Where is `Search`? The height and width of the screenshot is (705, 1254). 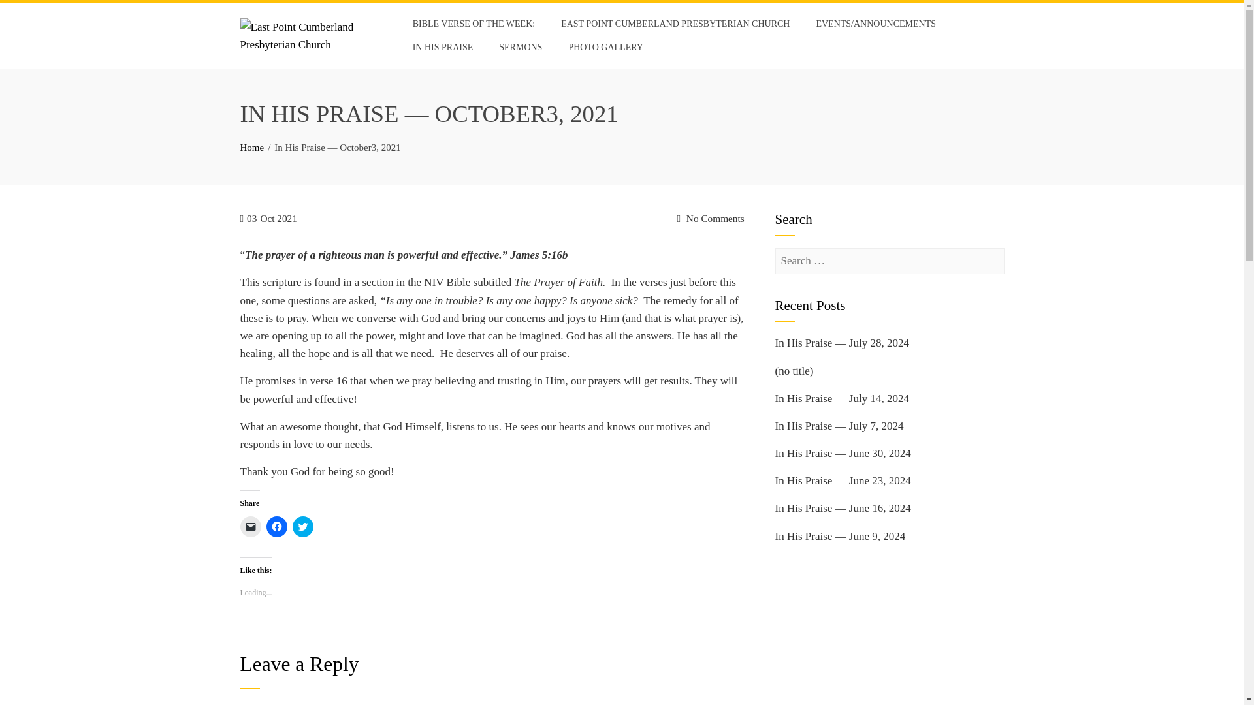 Search is located at coordinates (28, 13).